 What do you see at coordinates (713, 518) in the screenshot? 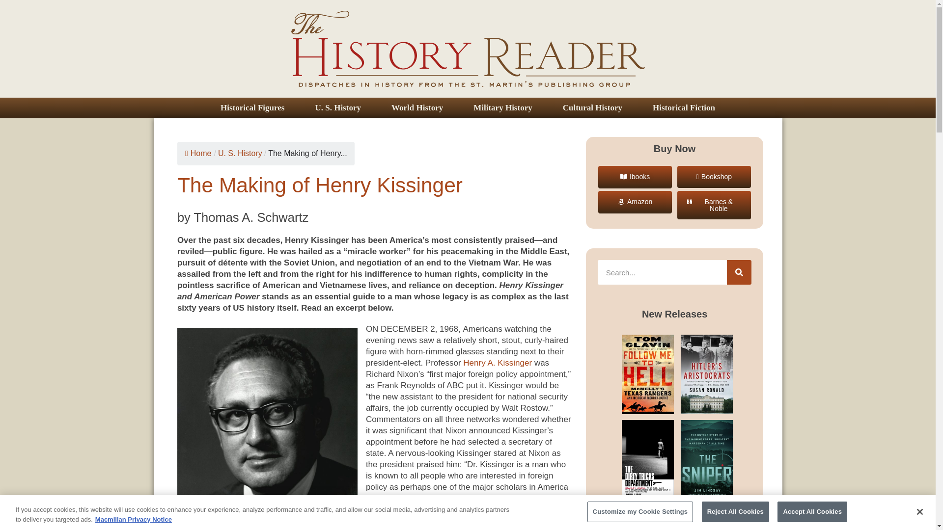
I see `luck of draw` at bounding box center [713, 518].